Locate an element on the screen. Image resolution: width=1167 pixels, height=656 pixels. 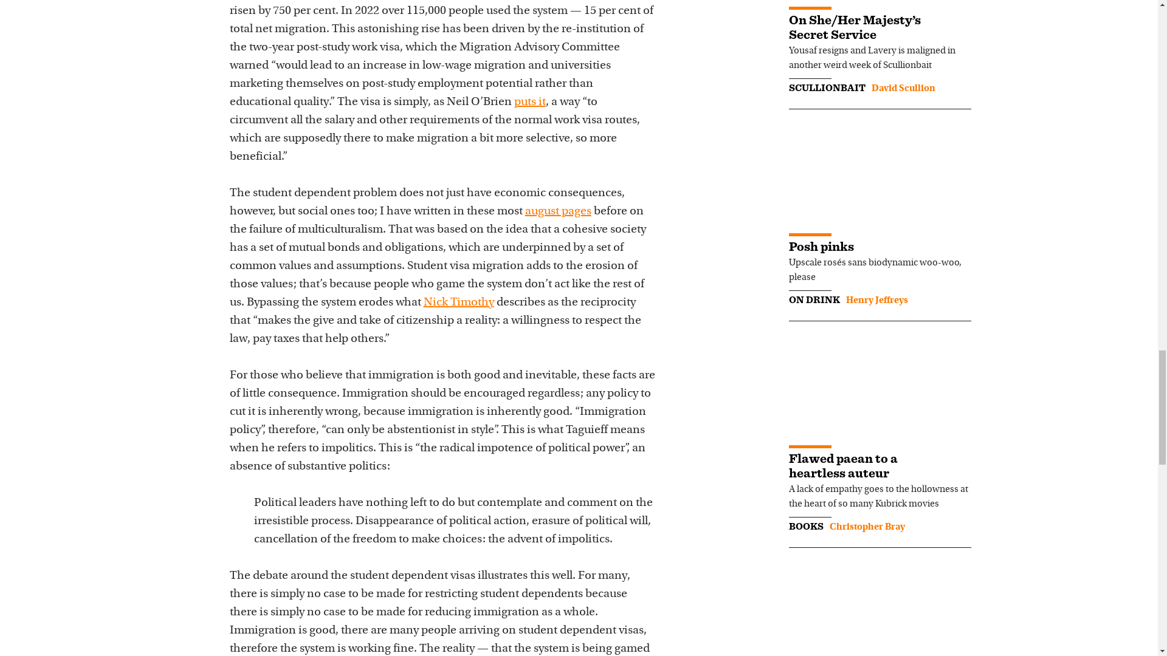
august pages is located at coordinates (558, 211).